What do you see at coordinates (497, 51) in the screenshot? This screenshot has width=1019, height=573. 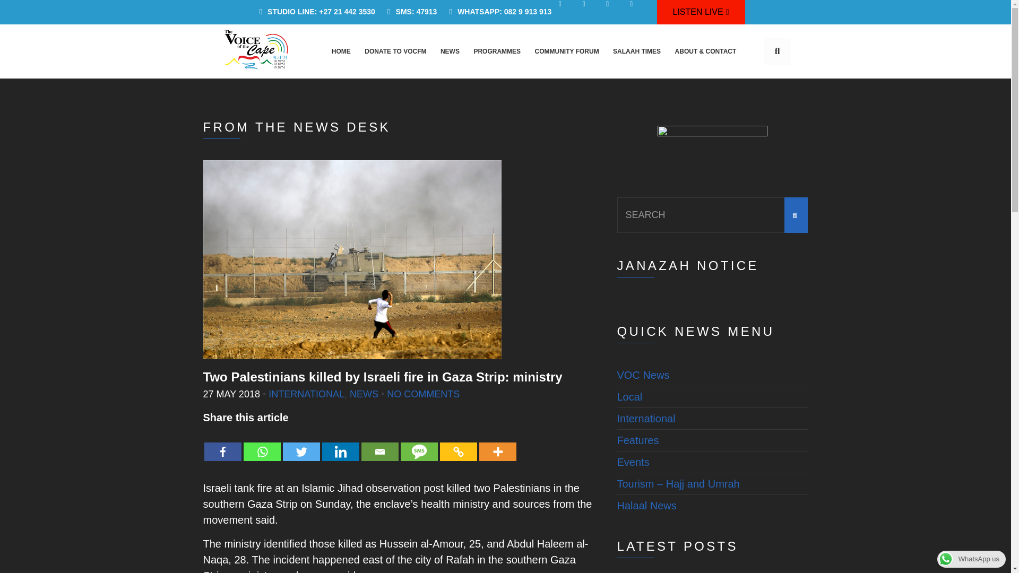 I see `PROGRAMMES` at bounding box center [497, 51].